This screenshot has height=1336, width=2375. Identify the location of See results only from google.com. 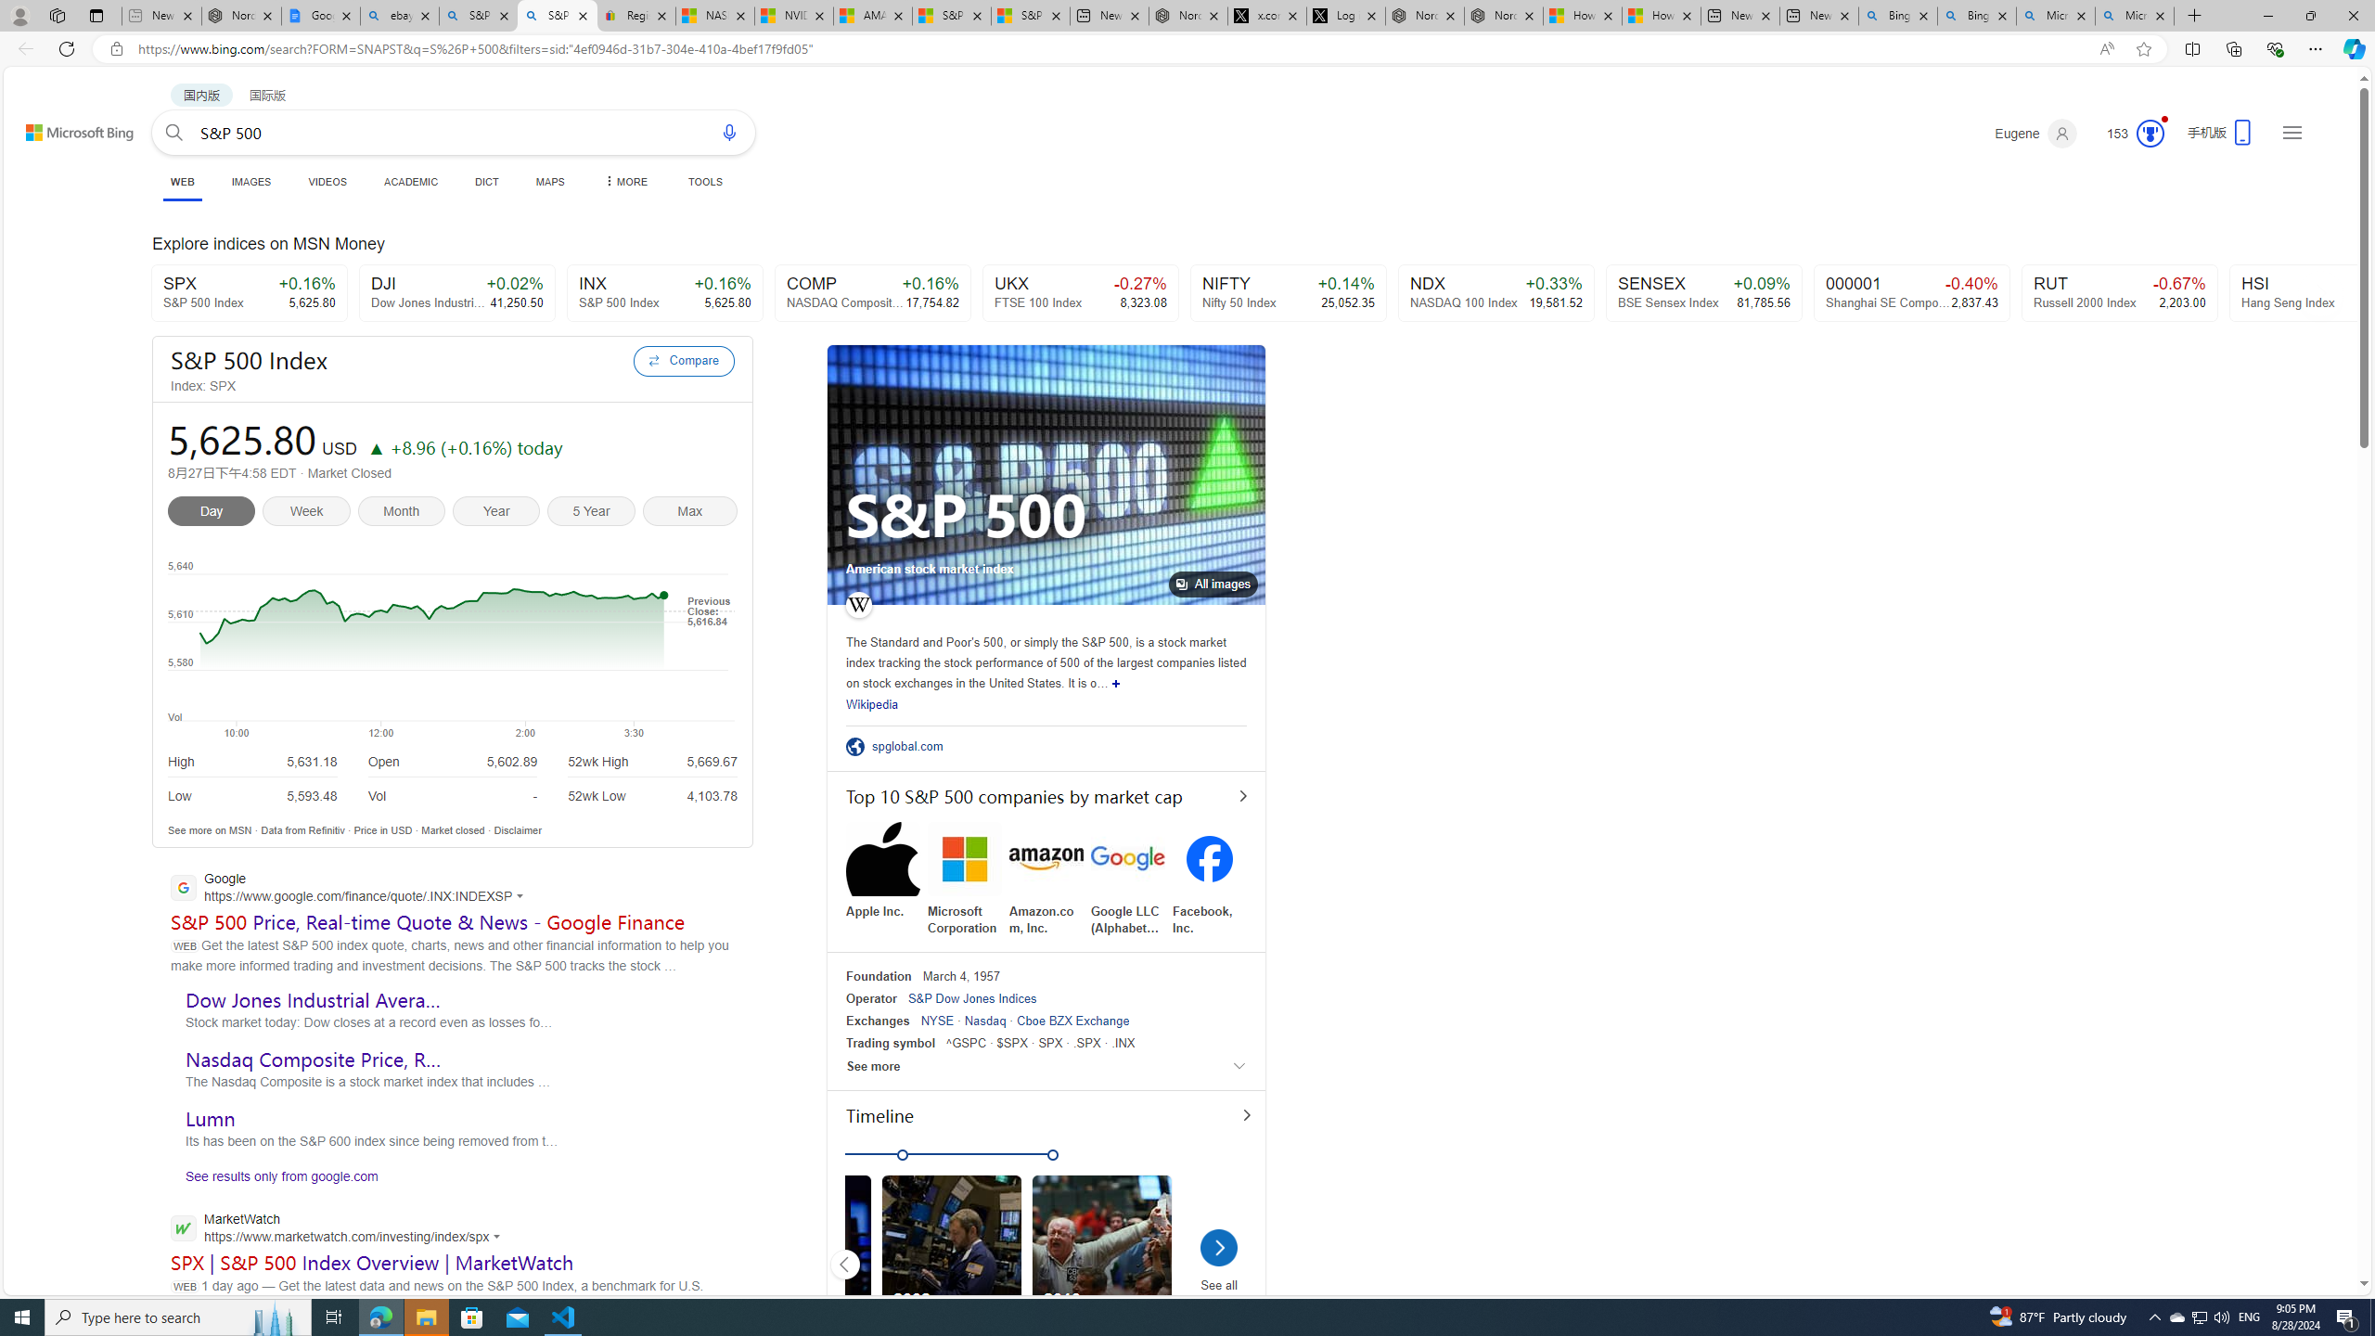
(275, 1180).